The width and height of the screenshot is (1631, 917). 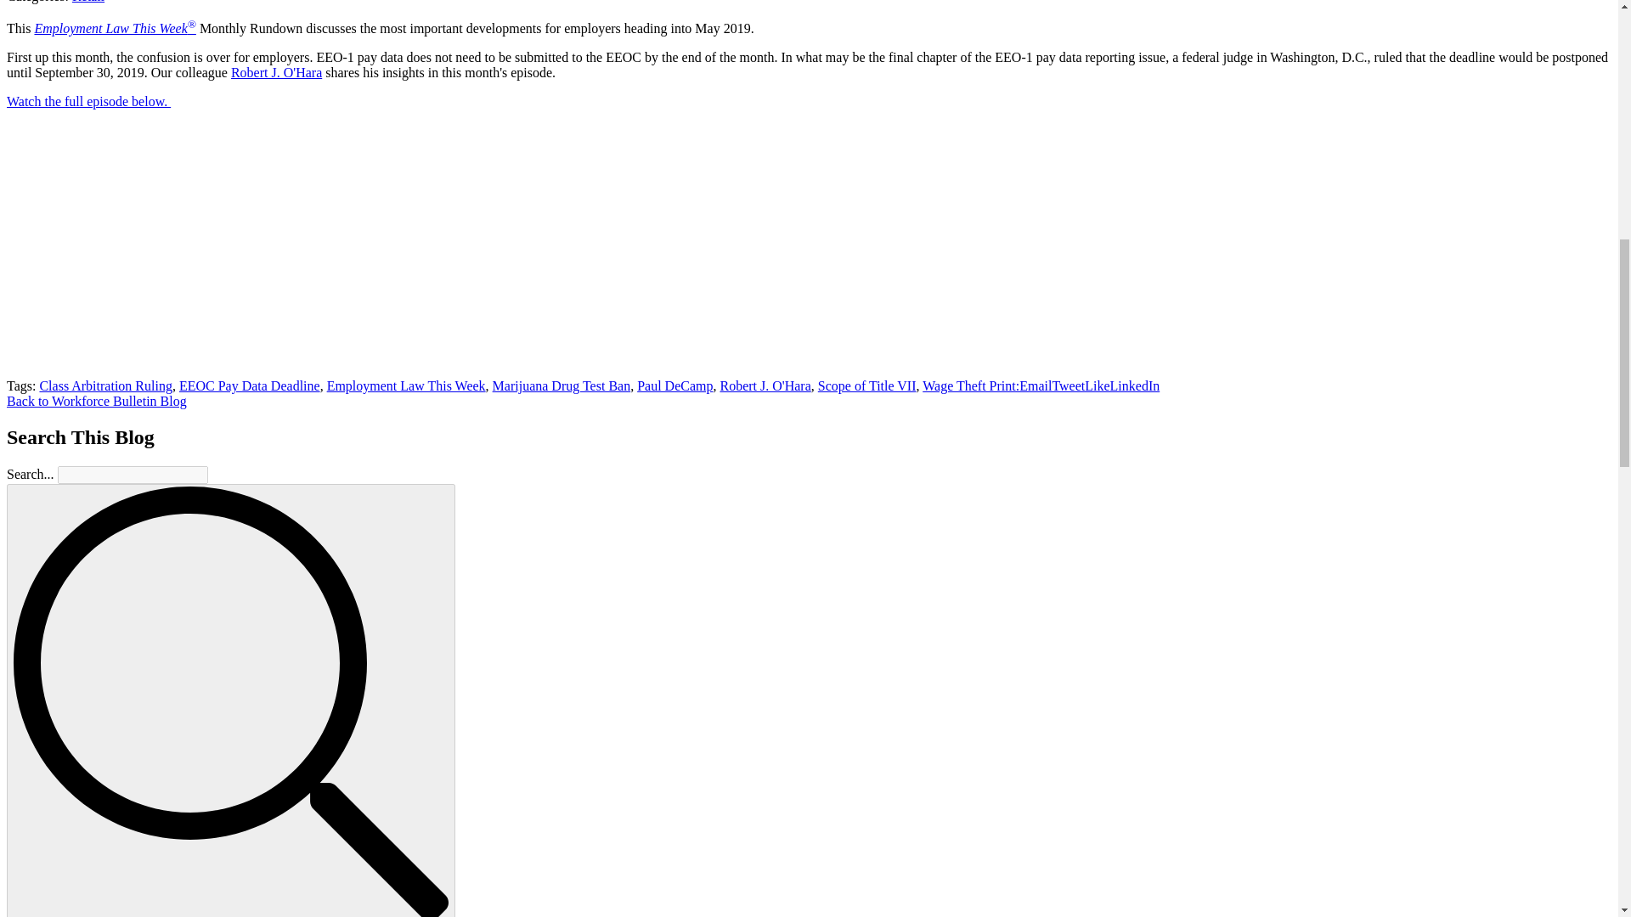 What do you see at coordinates (562, 385) in the screenshot?
I see `Marijuana Drug Test Ban` at bounding box center [562, 385].